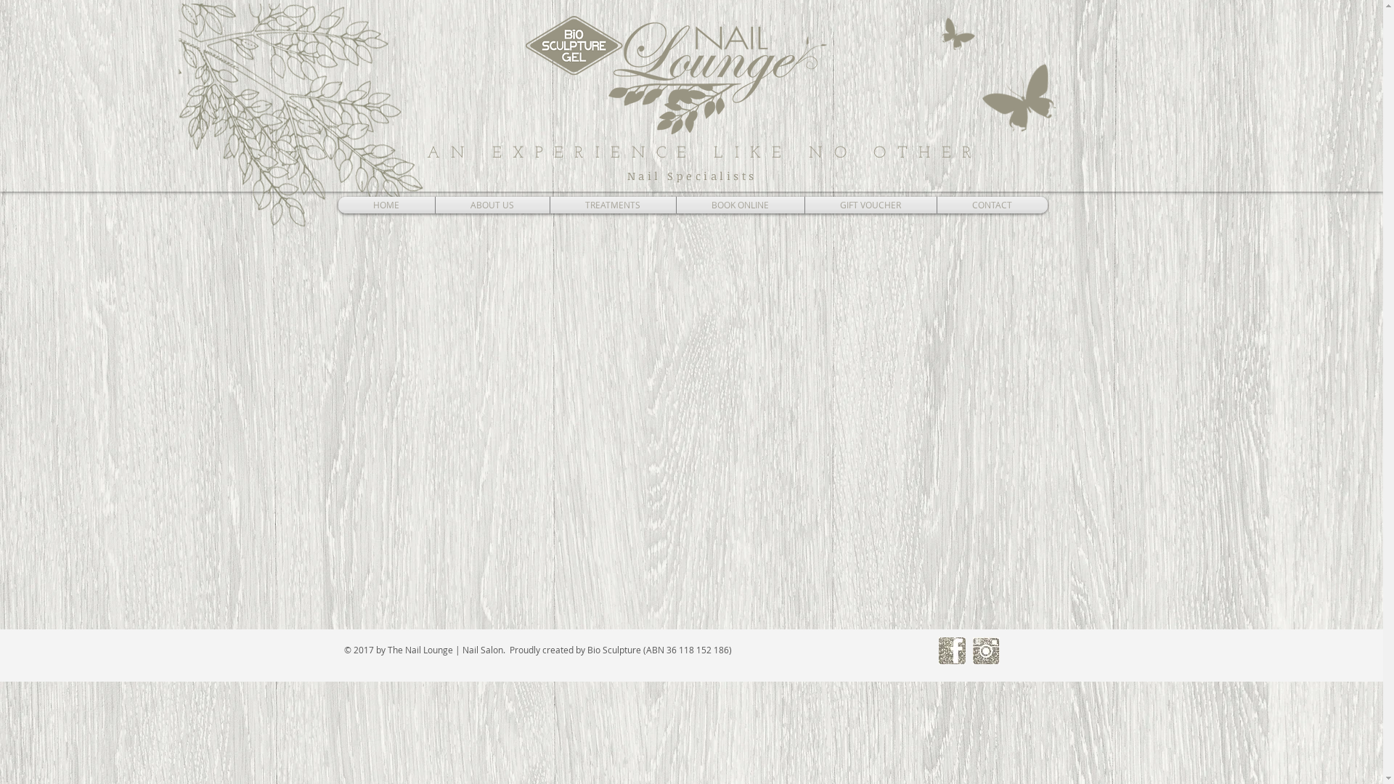 The width and height of the screenshot is (1394, 784). I want to click on Heading---butterfly.png, so click(1016, 89).